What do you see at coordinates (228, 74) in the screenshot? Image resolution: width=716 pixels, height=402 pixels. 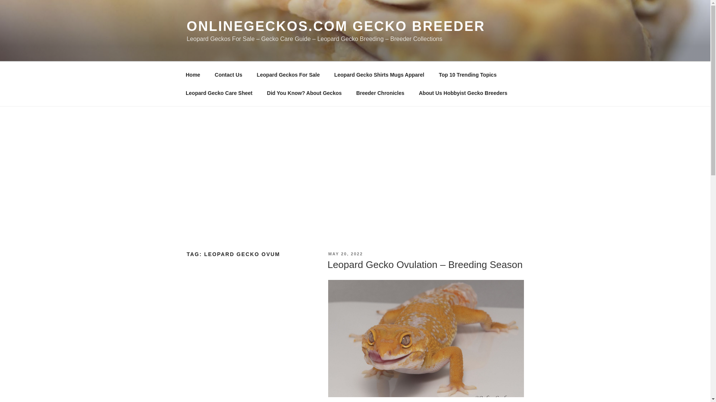 I see `Contact Us` at bounding box center [228, 74].